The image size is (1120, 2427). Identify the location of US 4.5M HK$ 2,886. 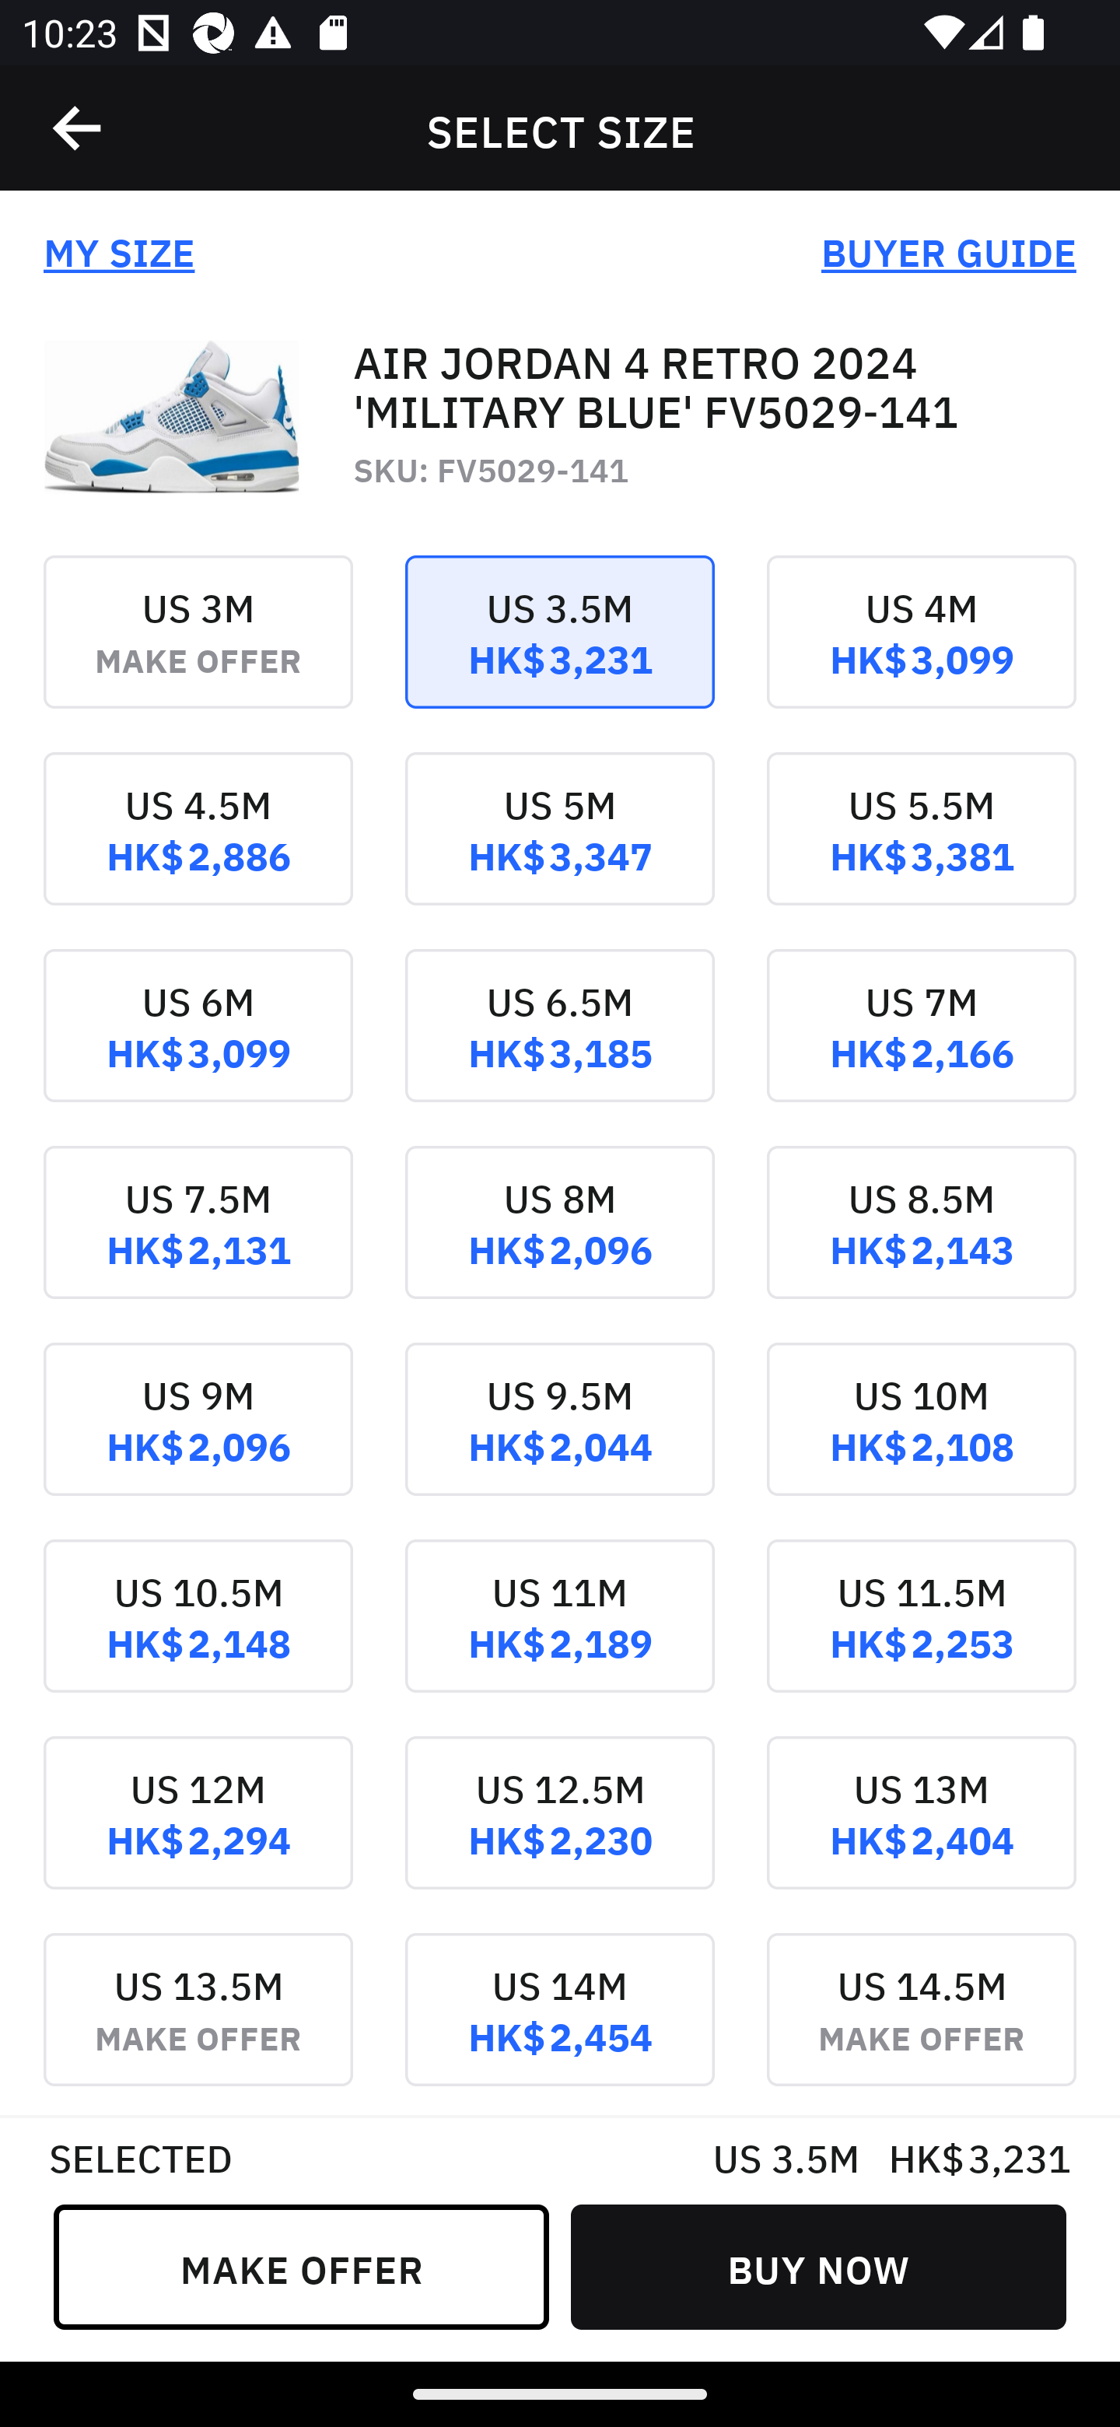
(198, 850).